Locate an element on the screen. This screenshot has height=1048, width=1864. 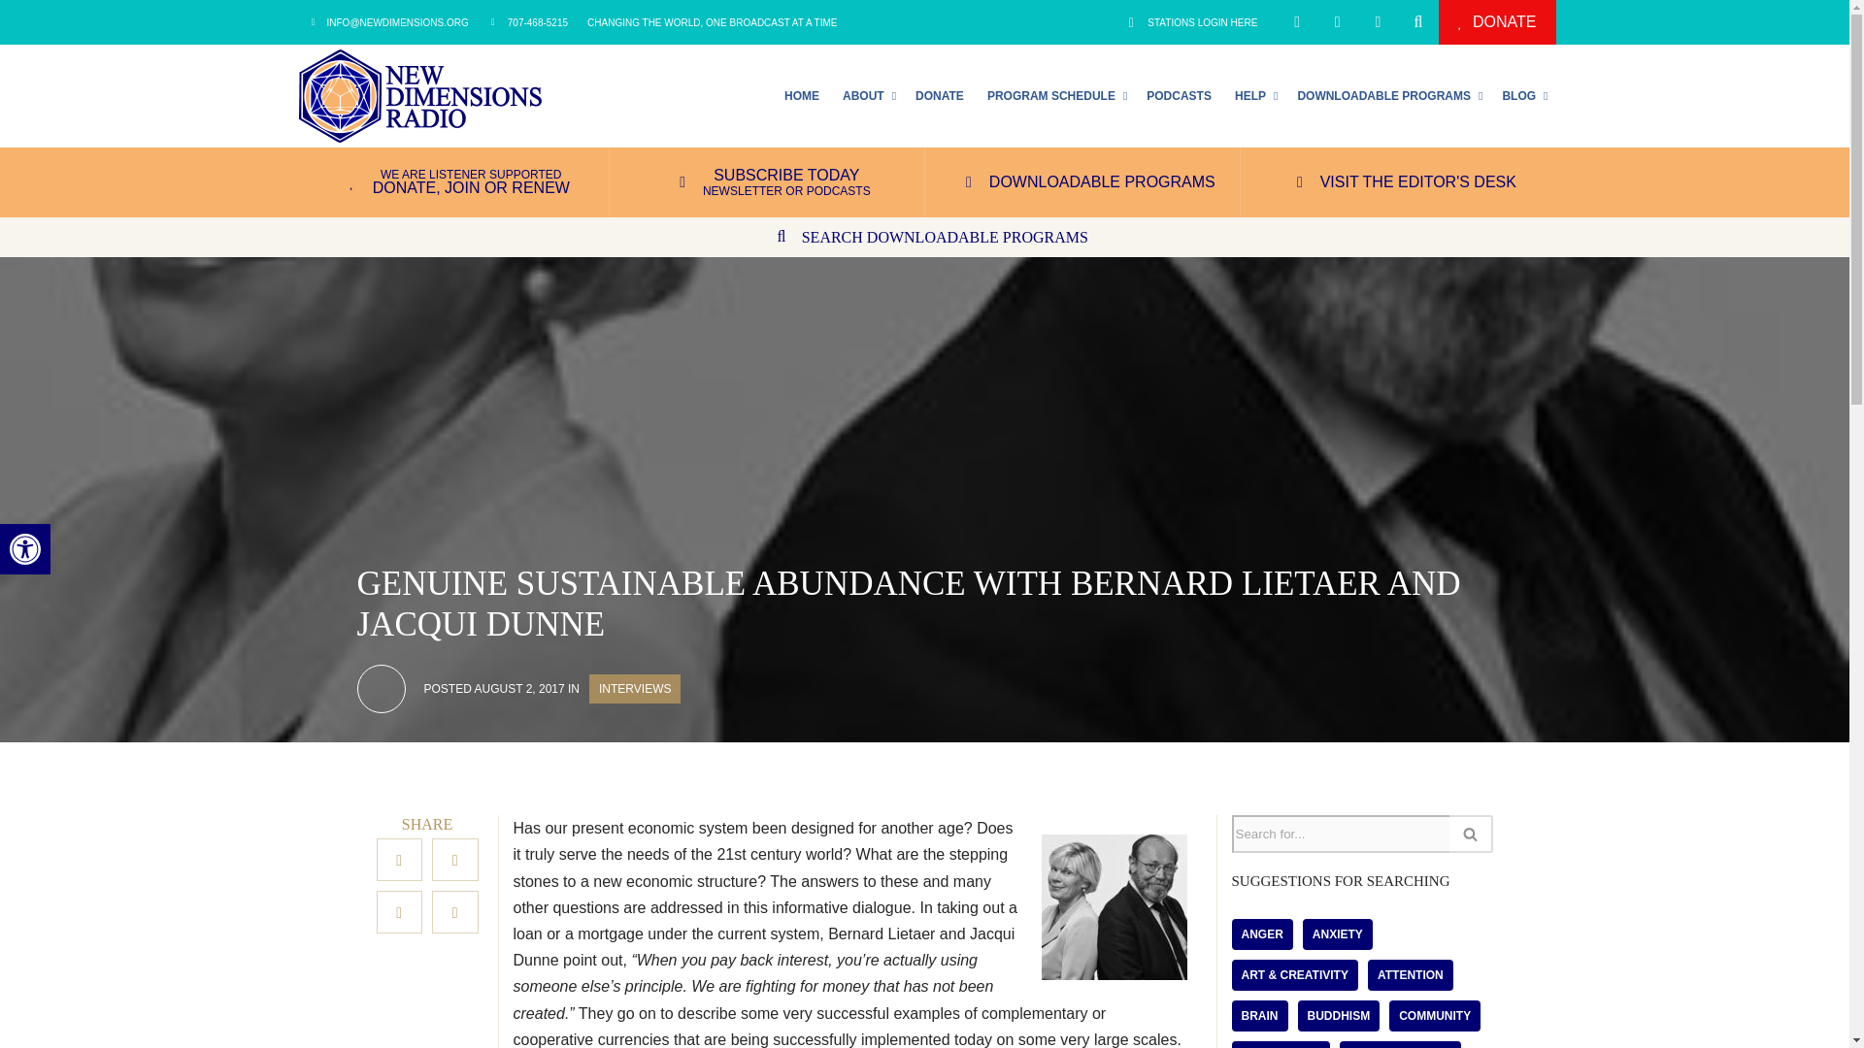
PODCASTS is located at coordinates (1179, 95).